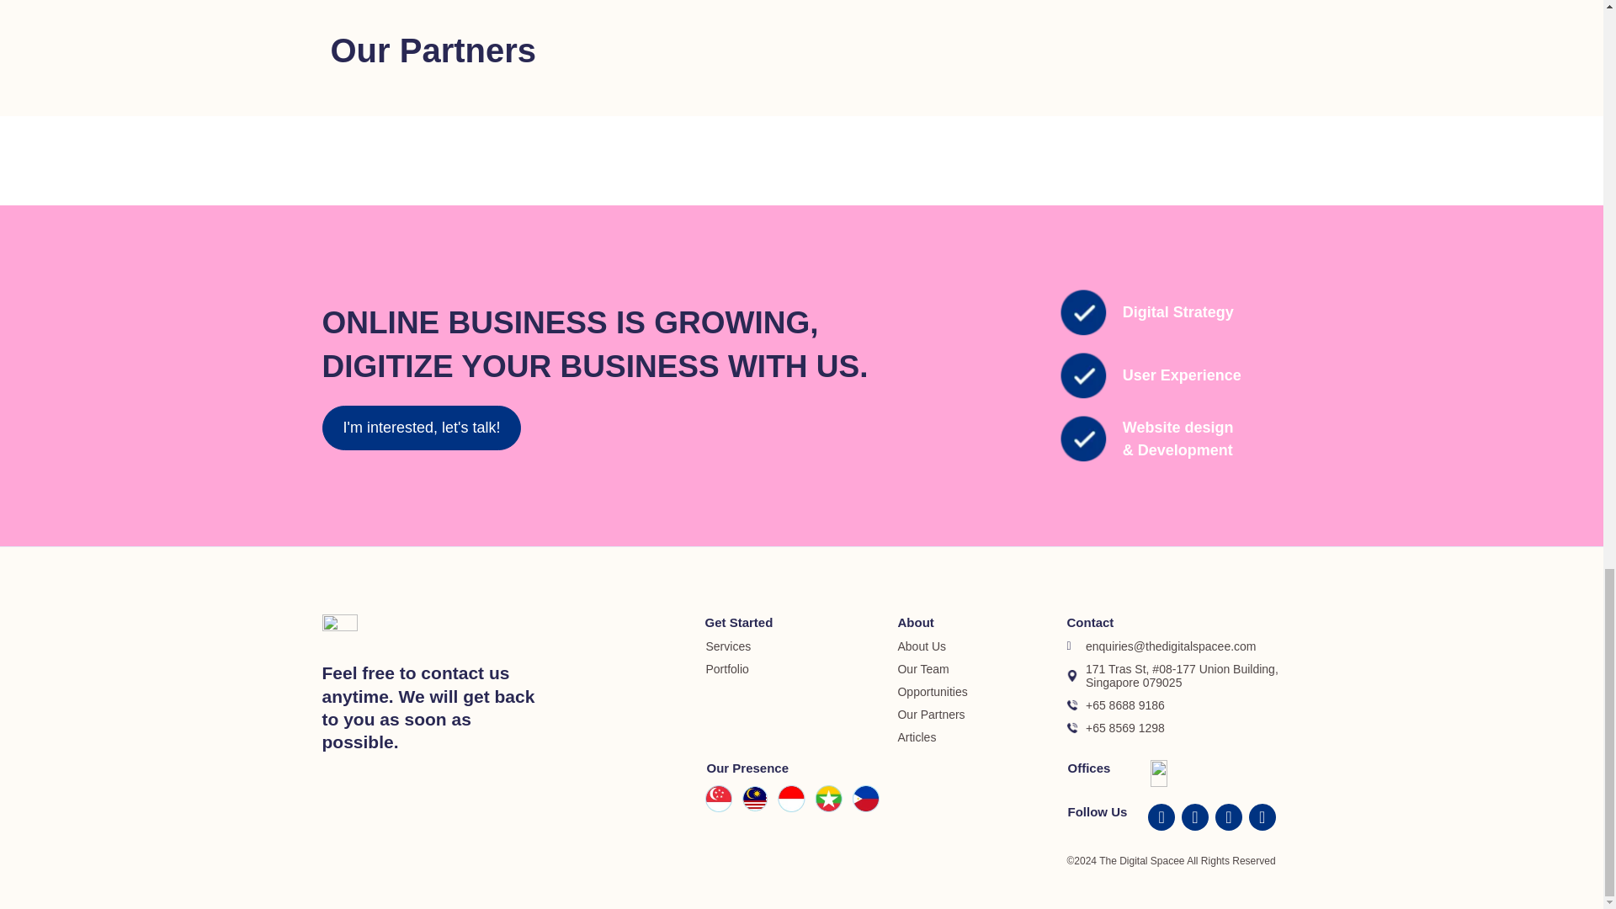 The image size is (1616, 909). What do you see at coordinates (981, 646) in the screenshot?
I see `About Us` at bounding box center [981, 646].